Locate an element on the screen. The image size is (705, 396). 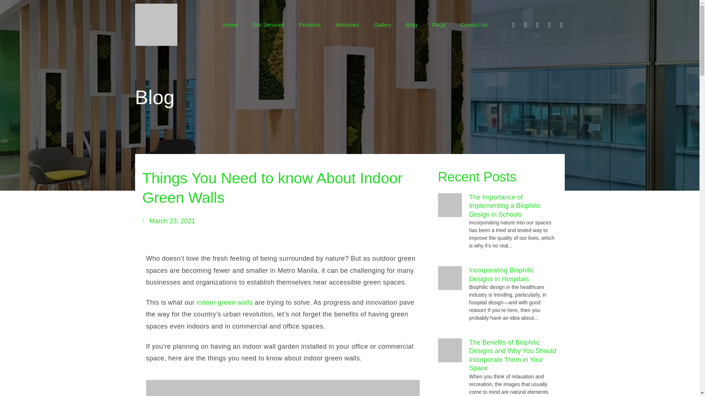
Blog is located at coordinates (411, 24).